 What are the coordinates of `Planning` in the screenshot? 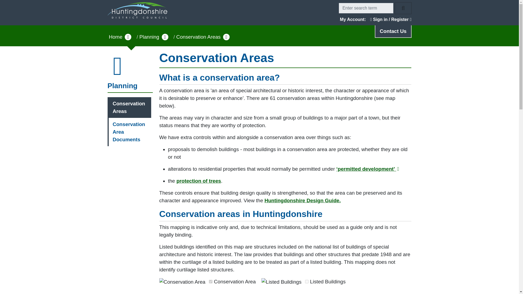 It's located at (130, 70).